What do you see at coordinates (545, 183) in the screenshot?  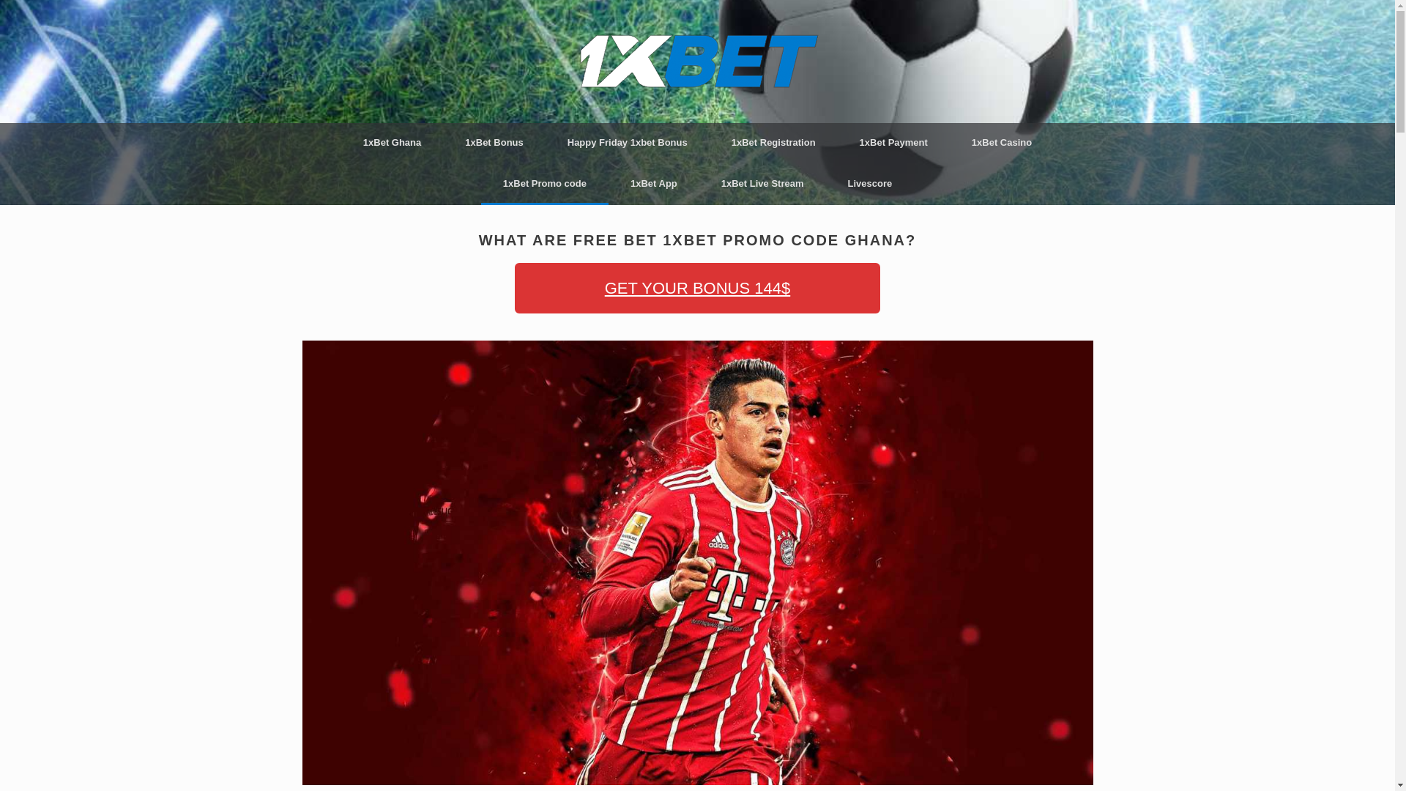 I see `1xBet Promo code` at bounding box center [545, 183].